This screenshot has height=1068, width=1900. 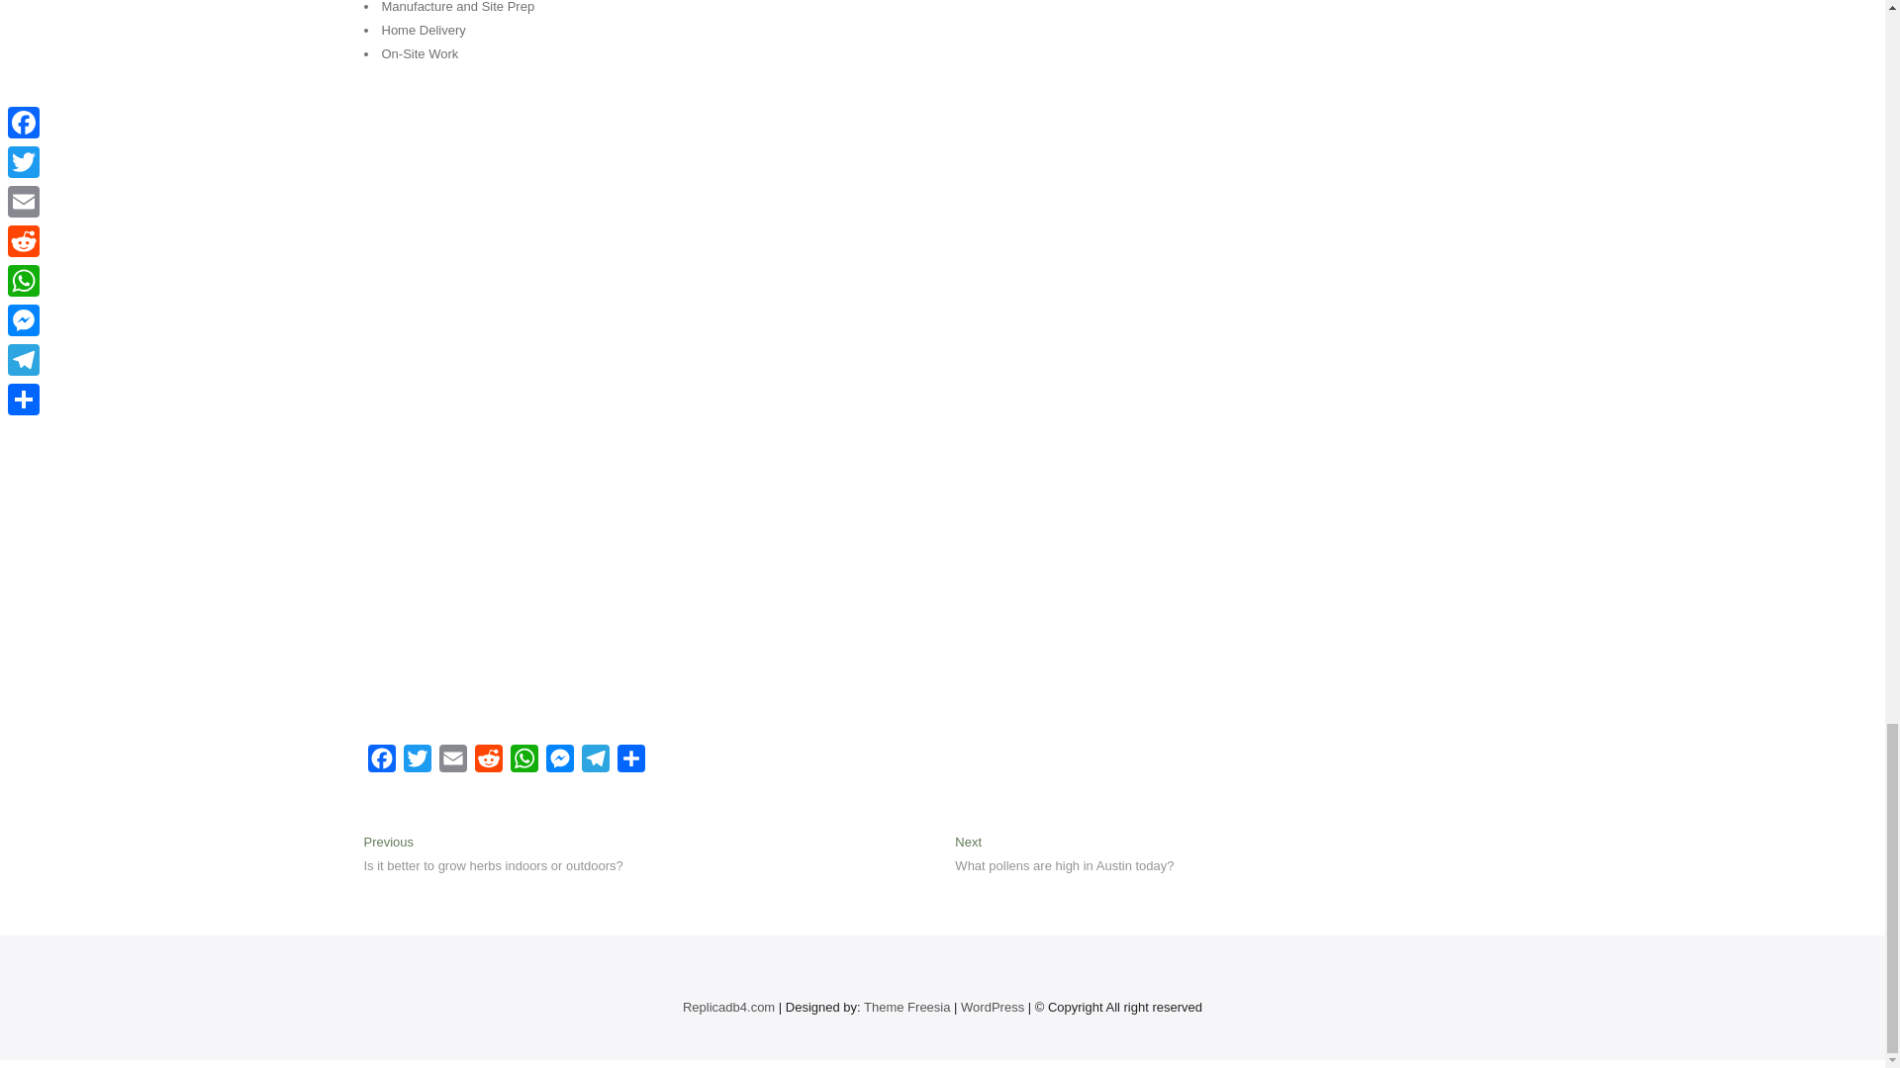 I want to click on Messenger, so click(x=382, y=761).